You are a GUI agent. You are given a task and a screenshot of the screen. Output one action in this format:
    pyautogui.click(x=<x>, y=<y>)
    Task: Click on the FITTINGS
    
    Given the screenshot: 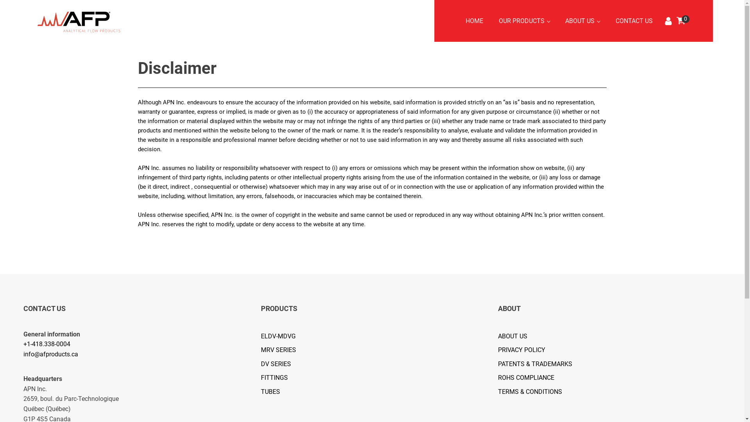 What is the action you would take?
    pyautogui.click(x=282, y=378)
    